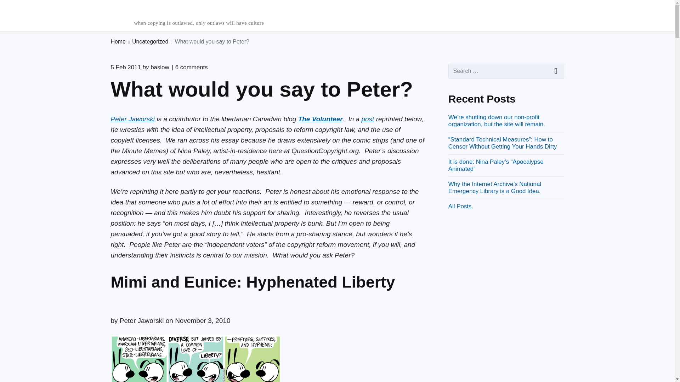  Describe the element at coordinates (368, 119) in the screenshot. I see `post` at that location.